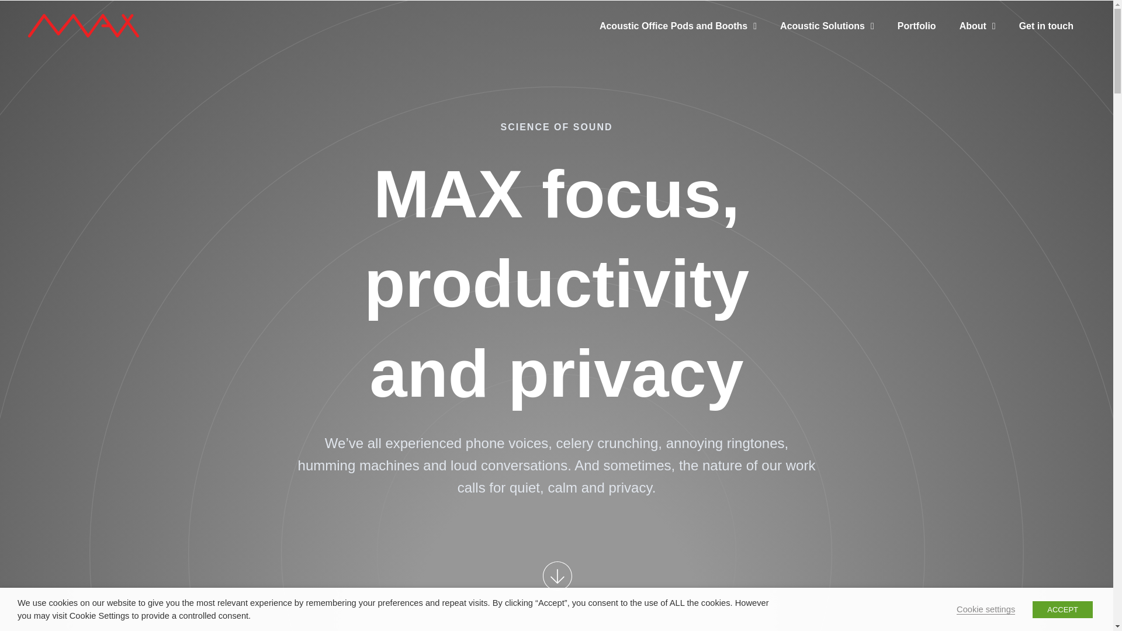 This screenshot has width=1122, height=631. I want to click on Acoustic Solutions, so click(827, 36).